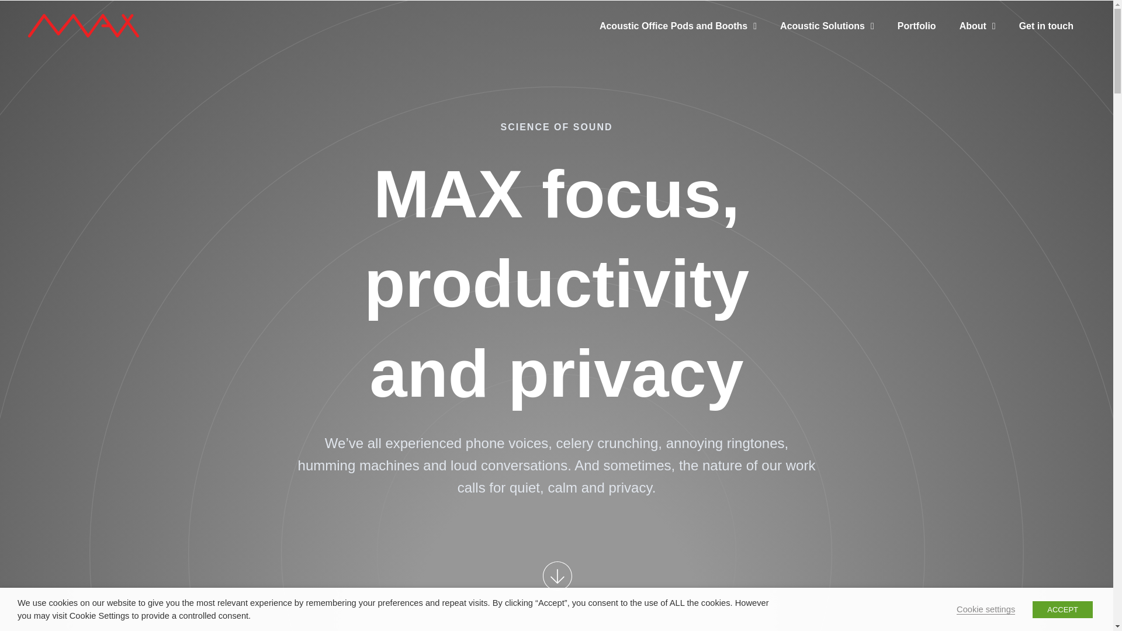 This screenshot has width=1122, height=631. I want to click on Acoustic Solutions, so click(827, 36).